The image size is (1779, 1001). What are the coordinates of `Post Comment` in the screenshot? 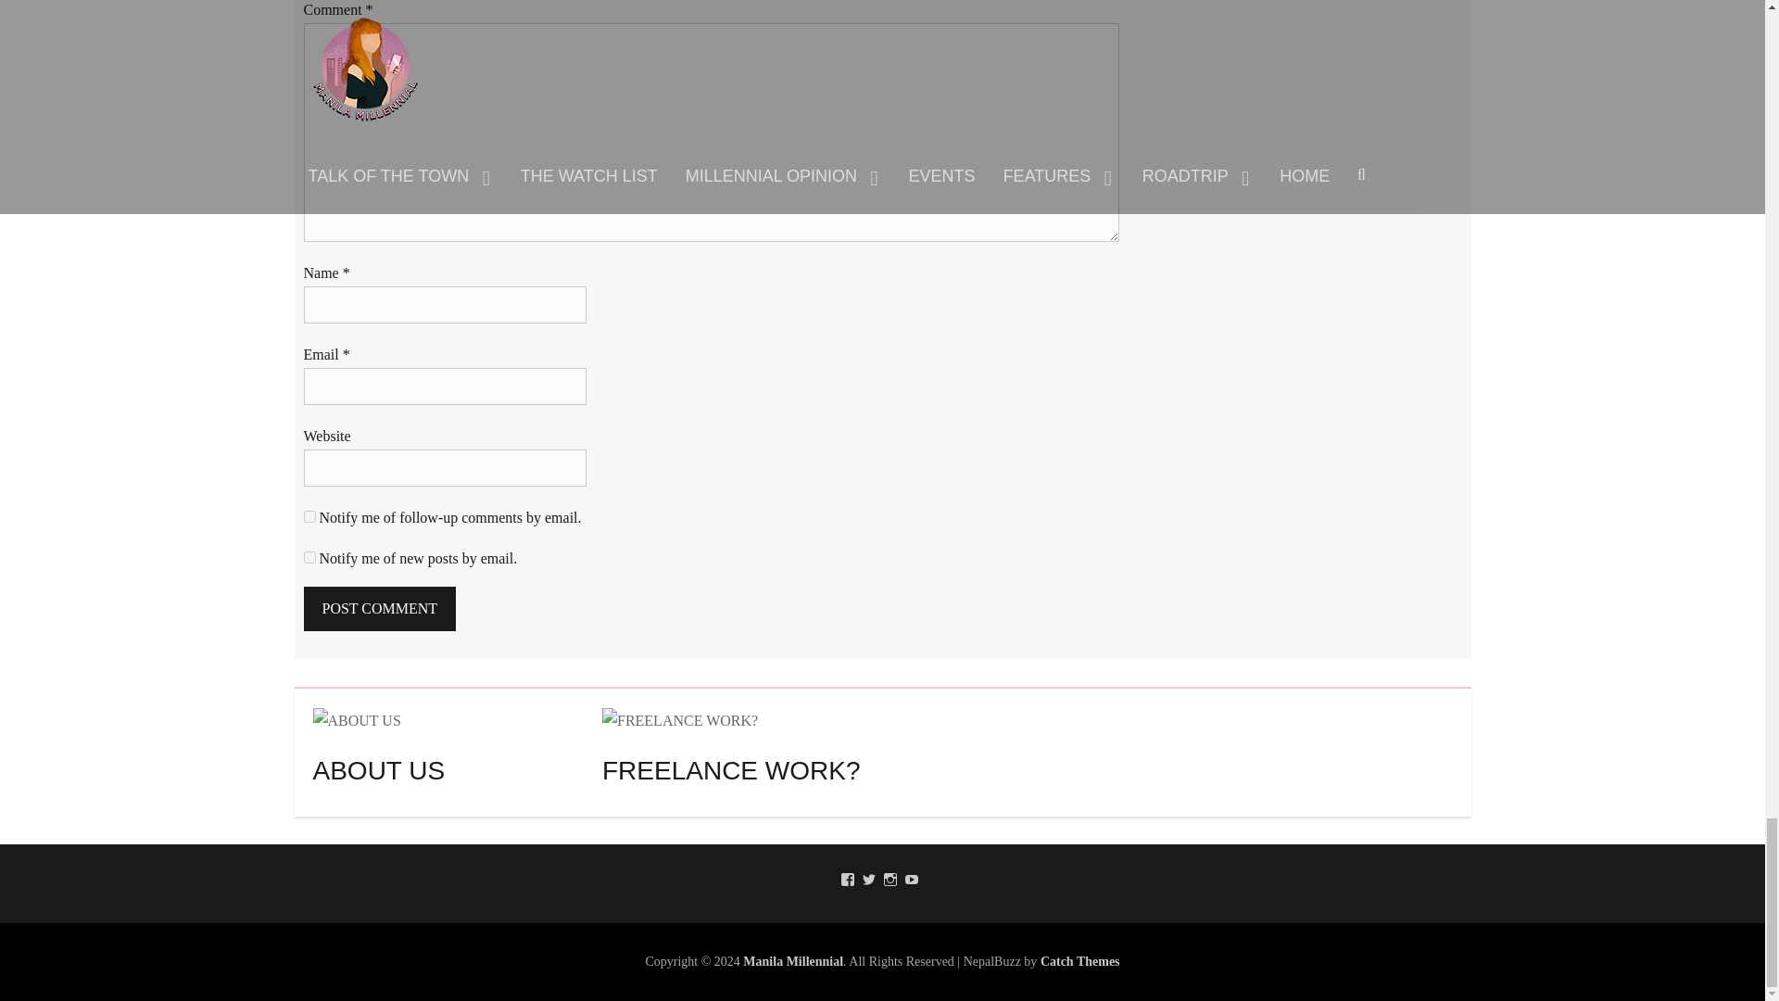 It's located at (380, 608).